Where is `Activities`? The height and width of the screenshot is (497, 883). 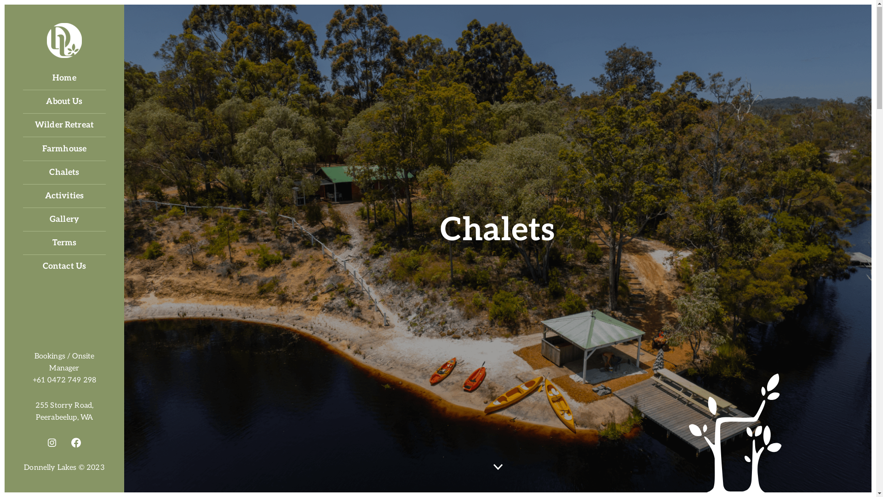
Activities is located at coordinates (64, 197).